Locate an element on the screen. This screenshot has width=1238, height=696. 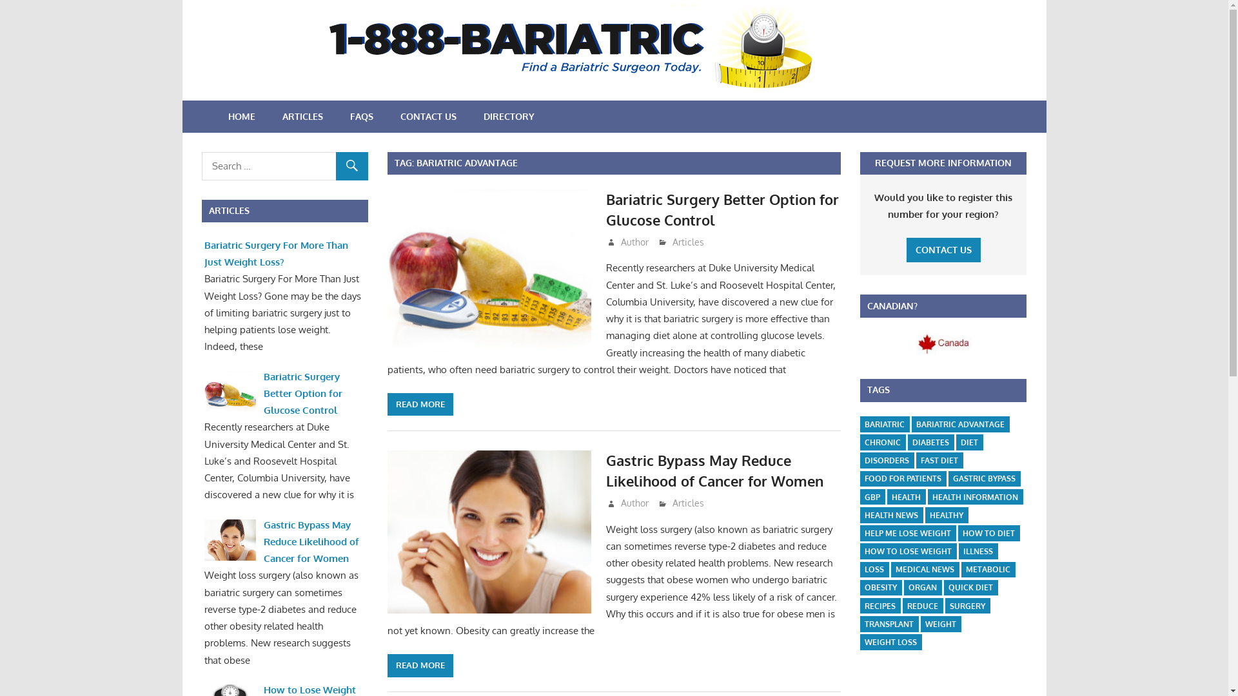
GASTRIC BYPASS is located at coordinates (984, 479).